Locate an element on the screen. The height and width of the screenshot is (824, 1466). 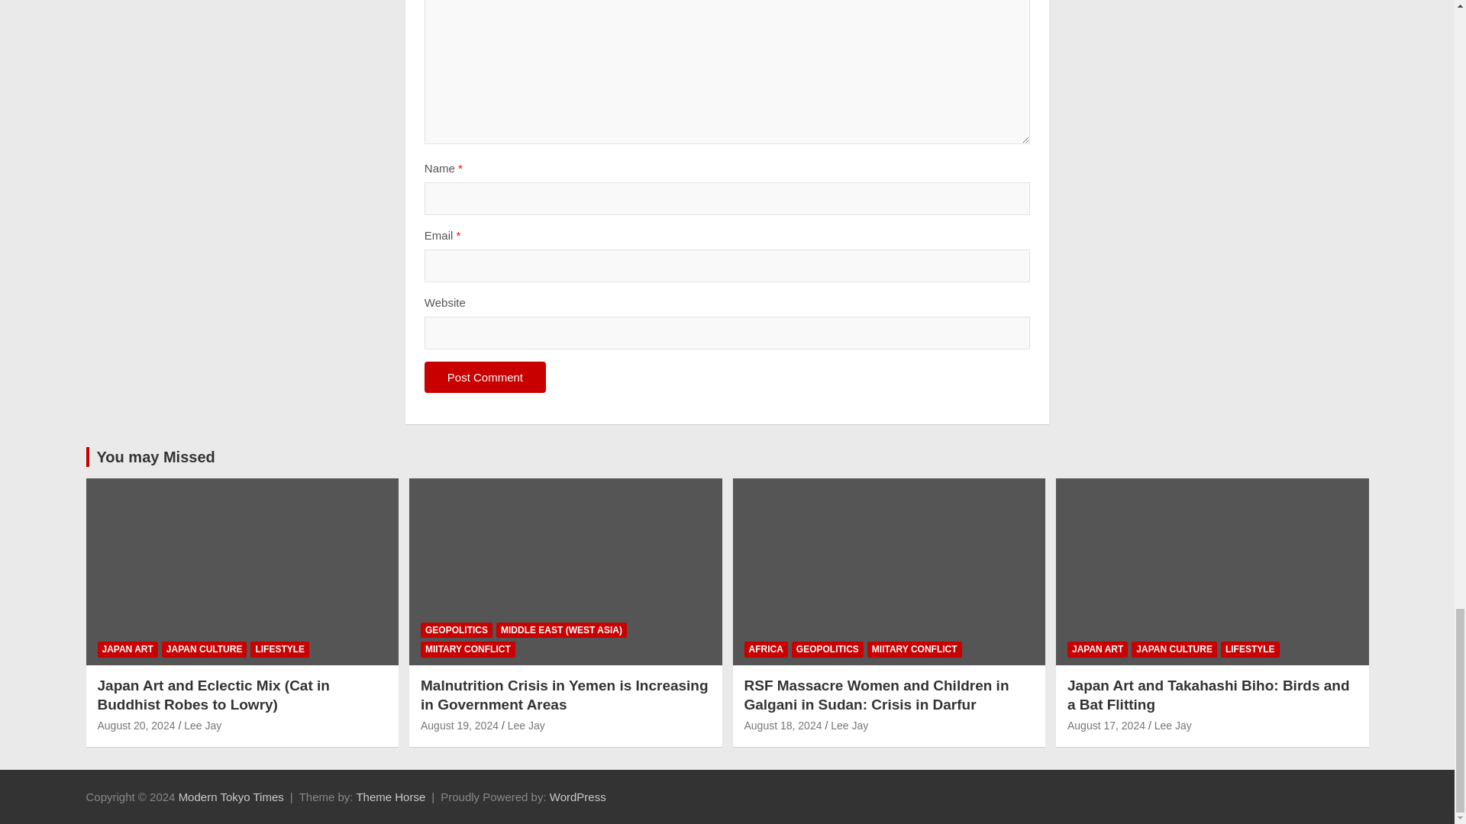
Modern Tokyo Times is located at coordinates (231, 797).